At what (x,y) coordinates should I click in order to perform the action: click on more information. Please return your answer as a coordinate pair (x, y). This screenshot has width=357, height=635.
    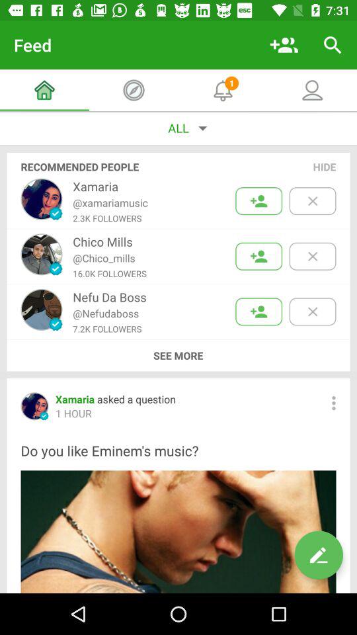
    Looking at the image, I should click on (333, 403).